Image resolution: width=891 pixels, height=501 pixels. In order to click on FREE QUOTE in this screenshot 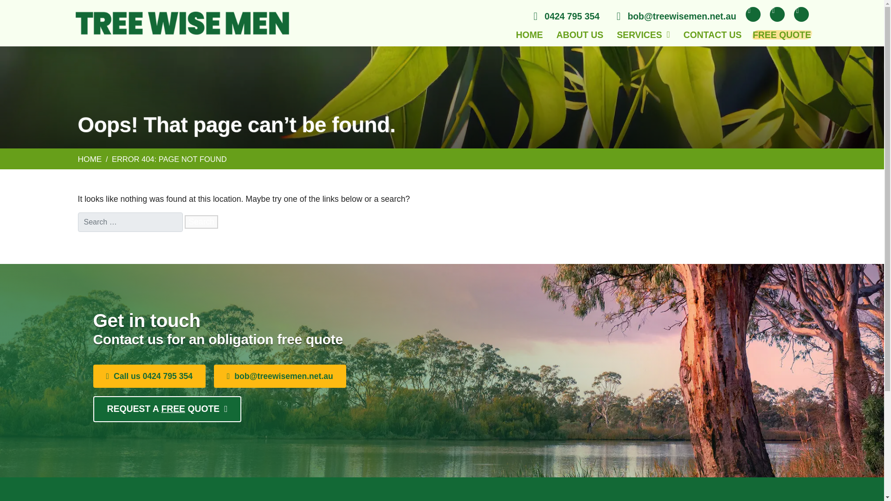, I will do `click(781, 34)`.